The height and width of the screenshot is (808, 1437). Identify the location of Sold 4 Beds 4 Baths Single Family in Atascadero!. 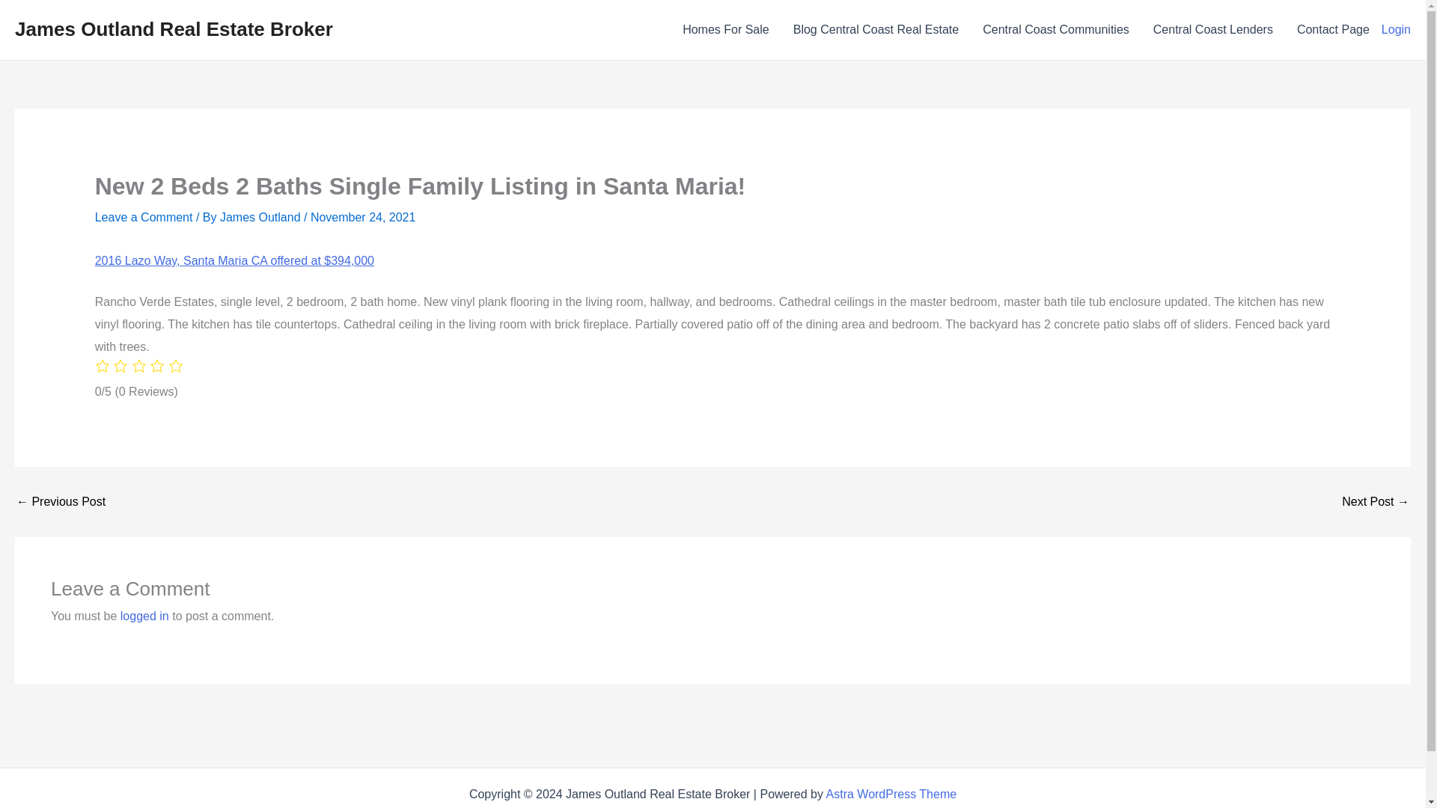
(1376, 502).